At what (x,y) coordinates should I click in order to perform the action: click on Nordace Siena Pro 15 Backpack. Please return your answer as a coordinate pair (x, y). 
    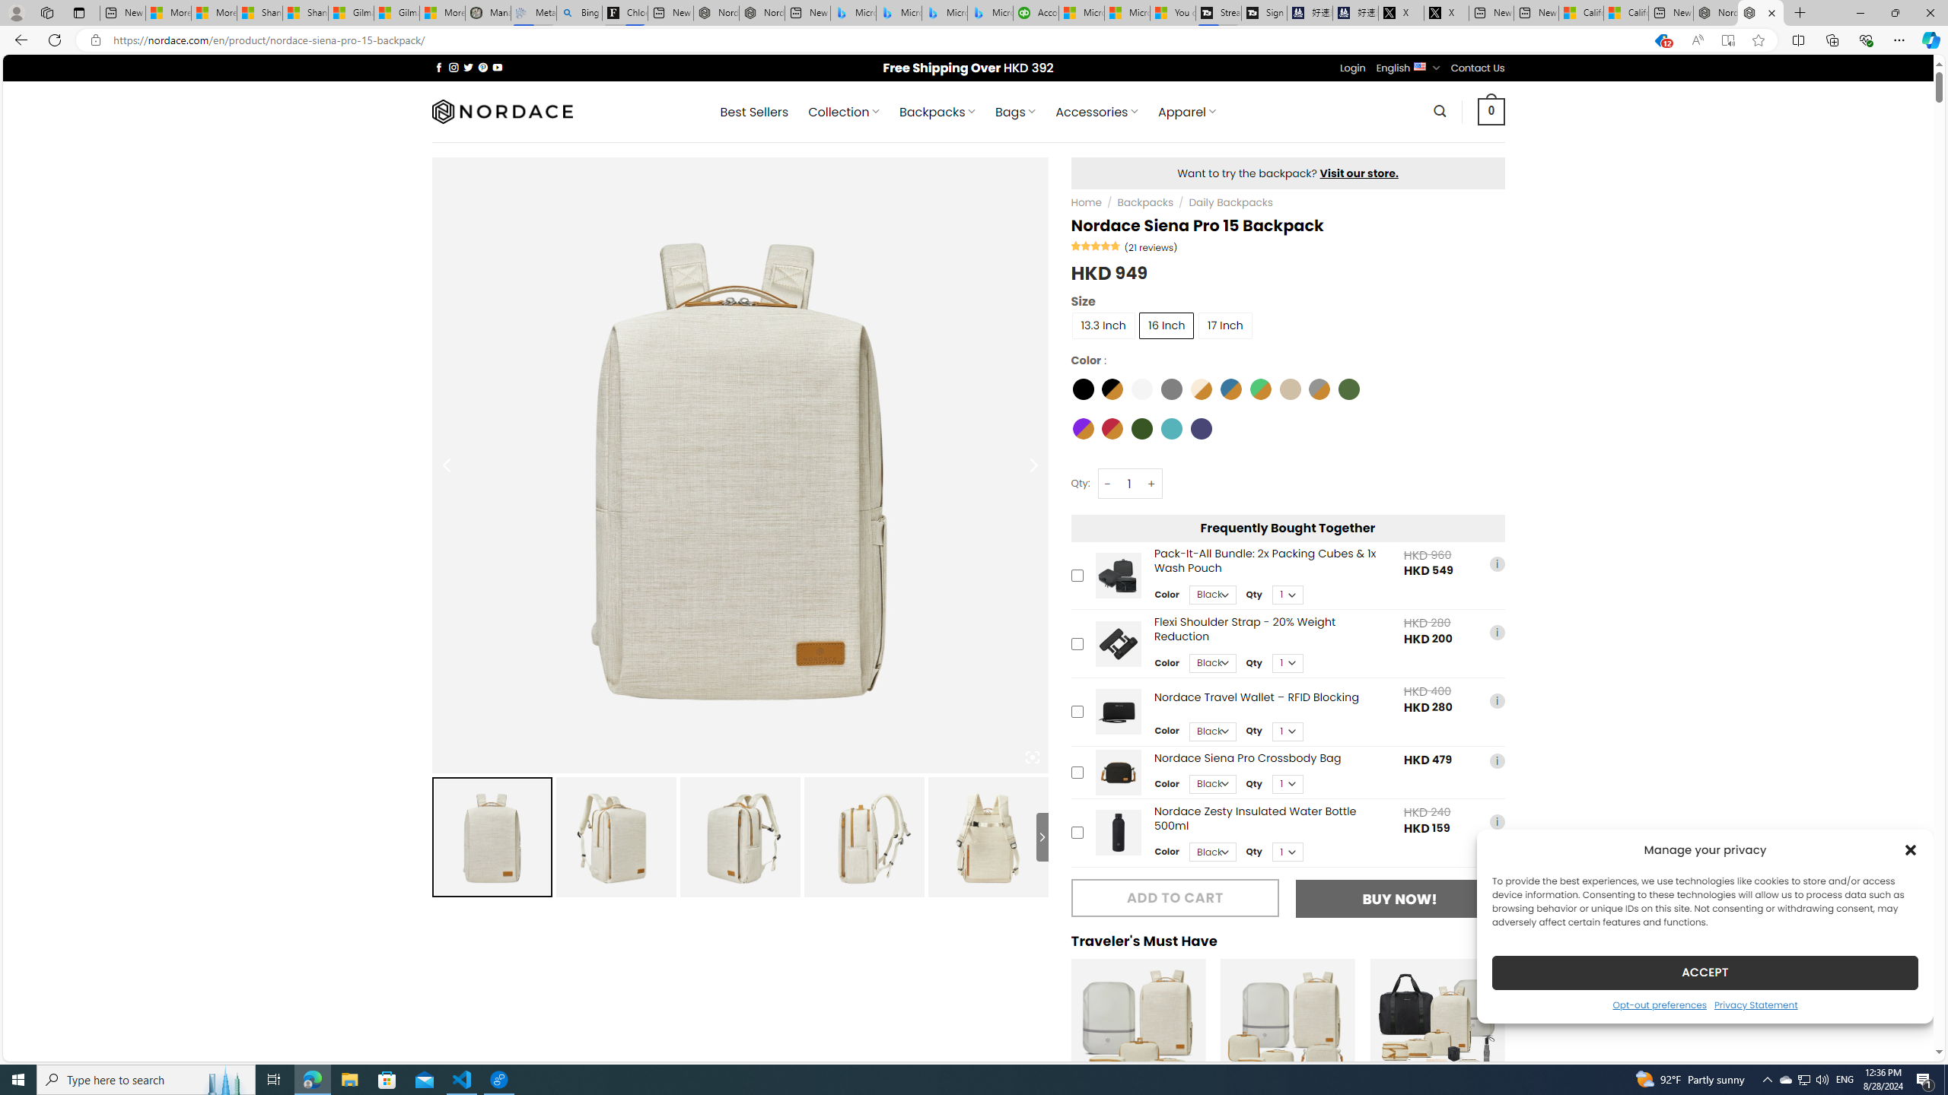
    Looking at the image, I should click on (1761, 13).